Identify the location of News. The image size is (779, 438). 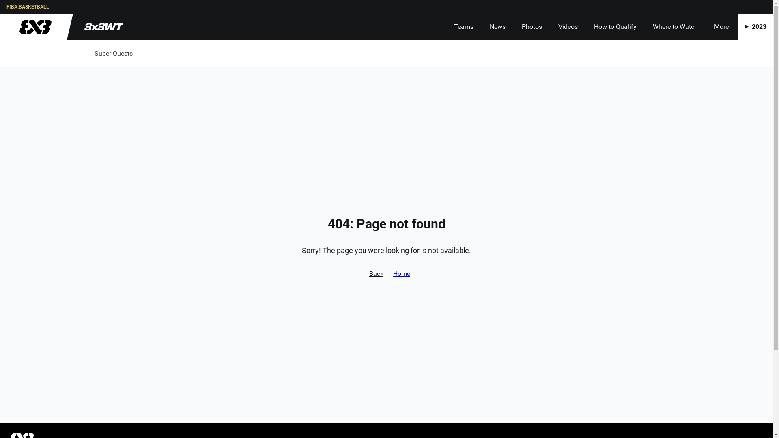
(497, 27).